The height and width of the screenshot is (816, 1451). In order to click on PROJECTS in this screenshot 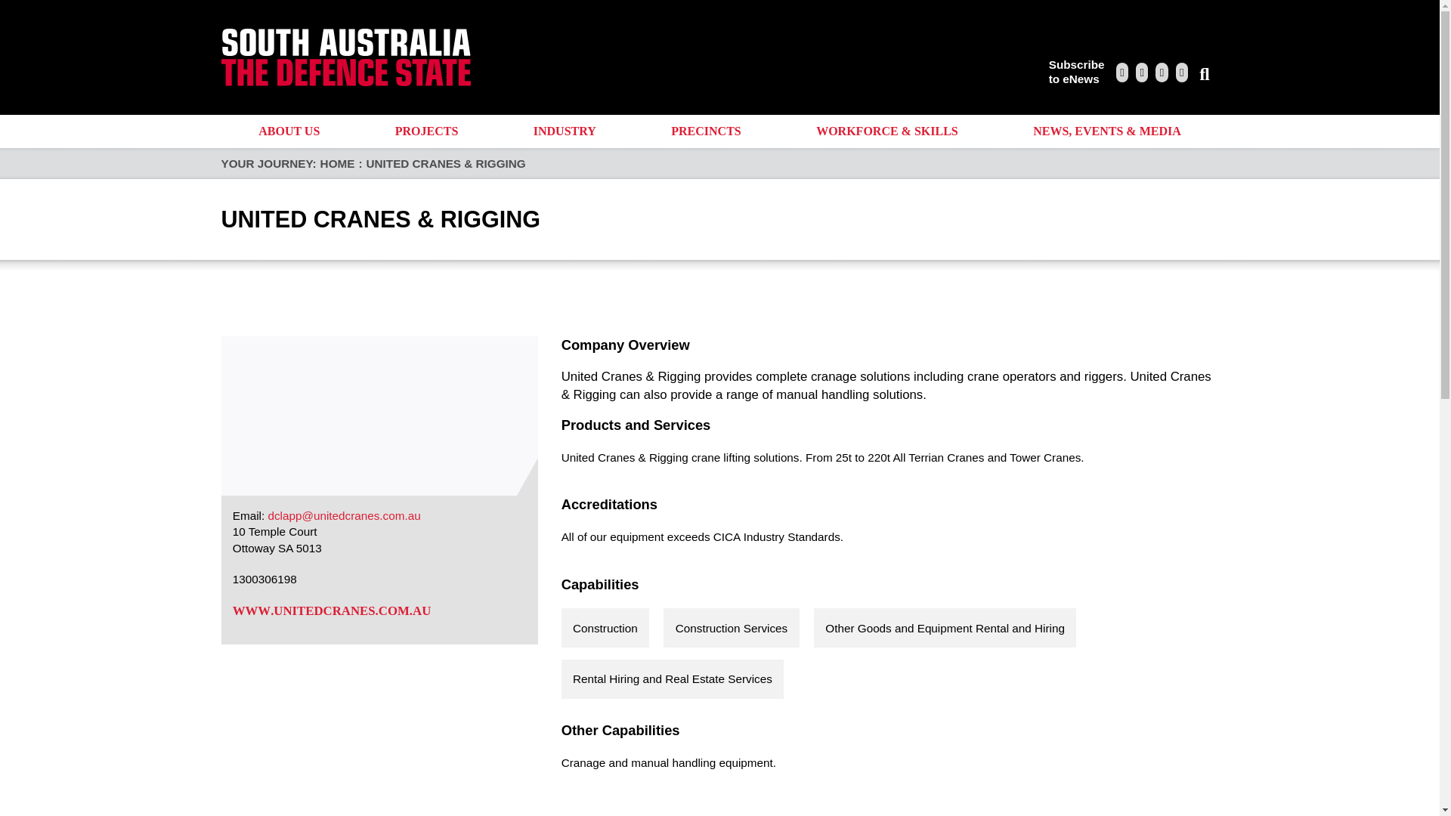, I will do `click(426, 131)`.